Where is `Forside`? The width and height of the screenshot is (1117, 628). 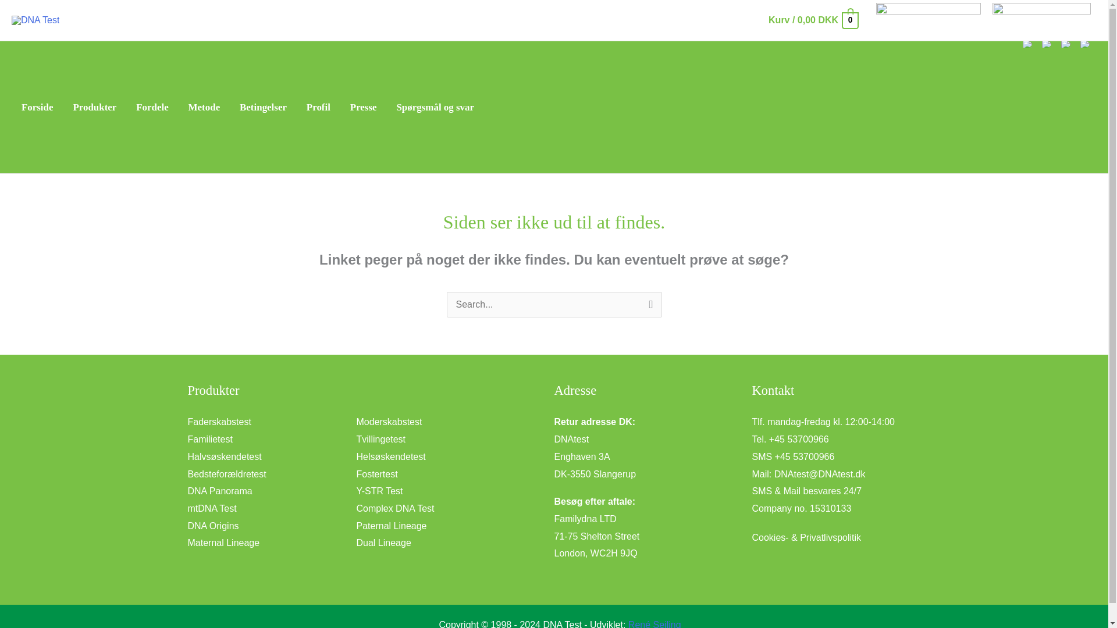
Forside is located at coordinates (37, 107).